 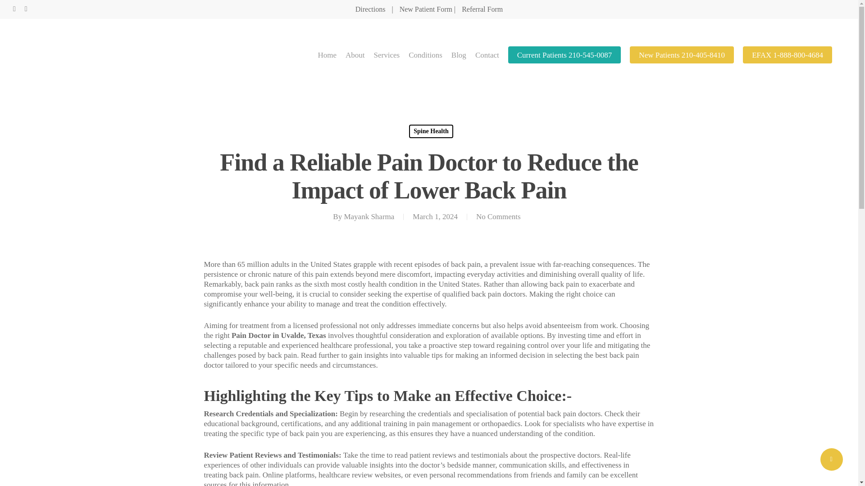 I want to click on About, so click(x=355, y=55).